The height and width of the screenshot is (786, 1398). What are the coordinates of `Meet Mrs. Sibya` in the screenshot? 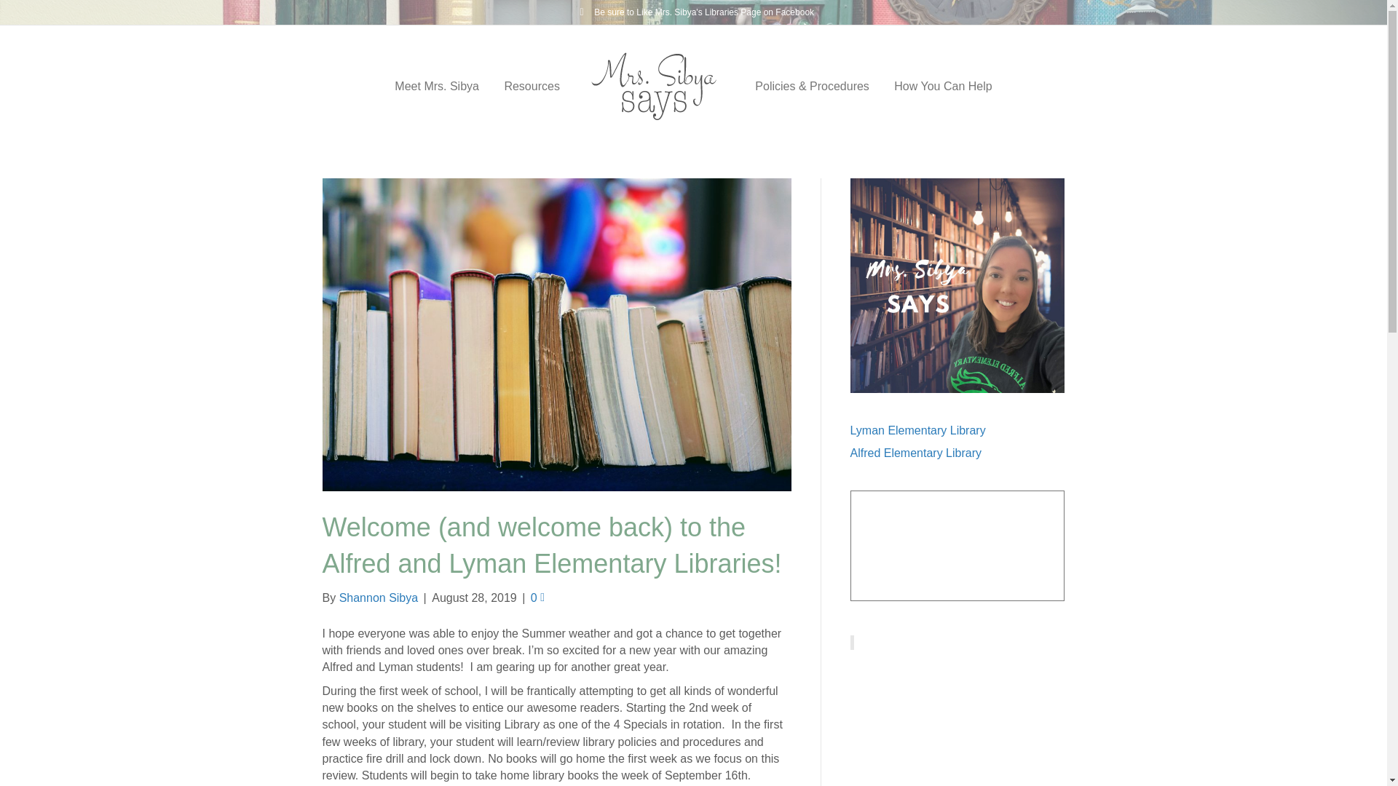 It's located at (437, 86).